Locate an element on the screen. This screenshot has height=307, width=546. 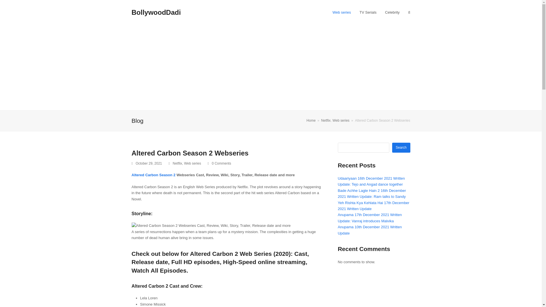
BollywoodDadi is located at coordinates (156, 13).